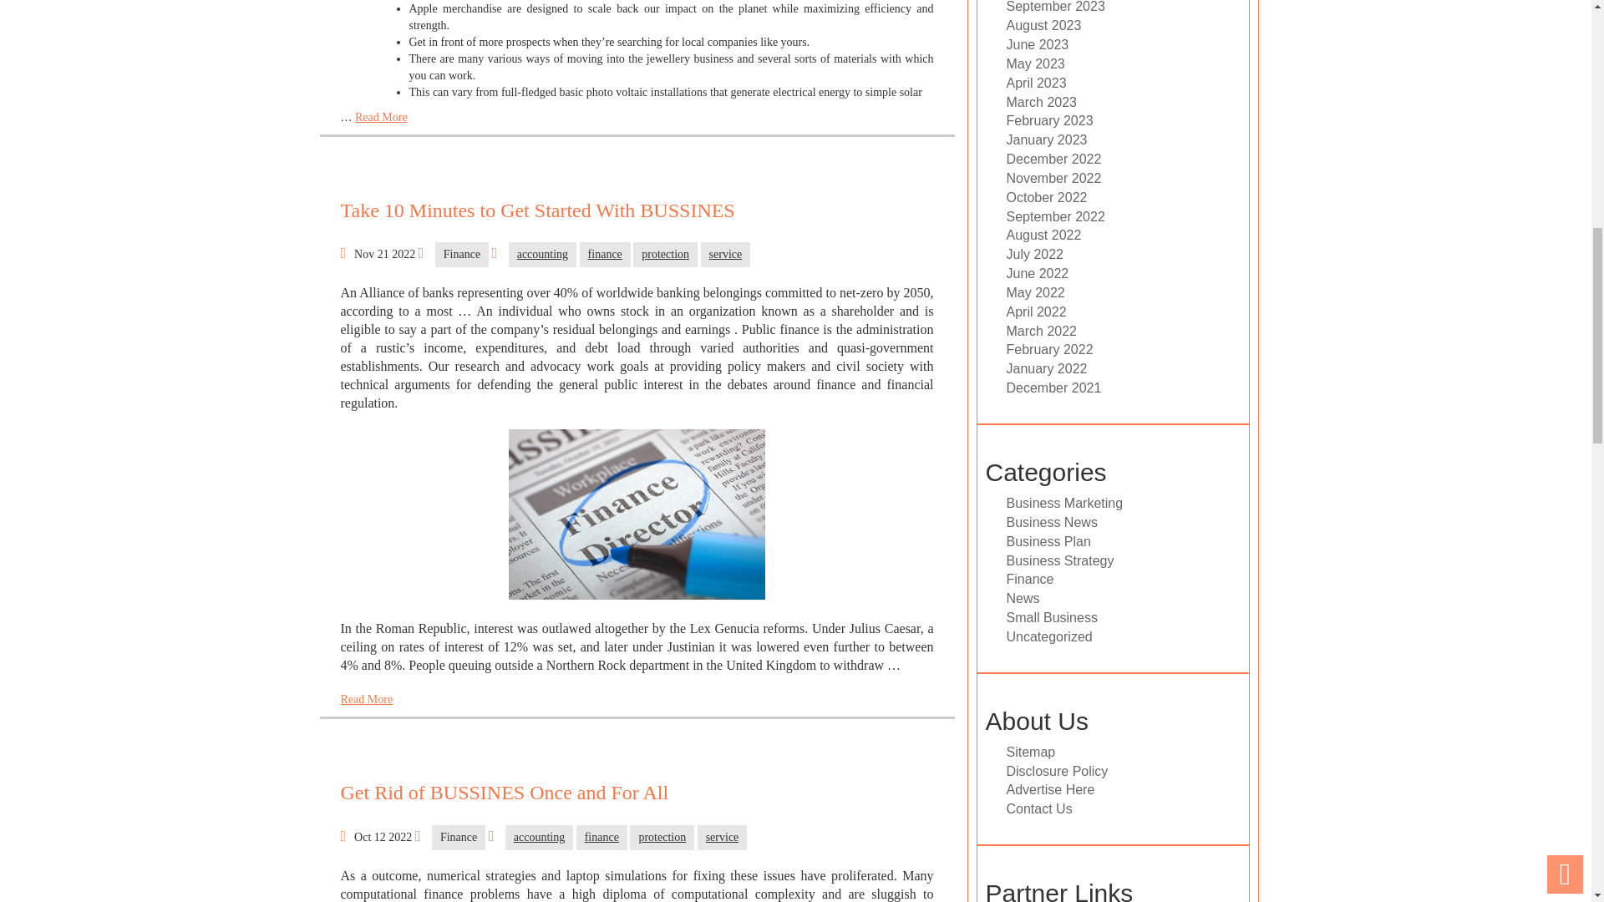 The height and width of the screenshot is (902, 1604). What do you see at coordinates (381, 117) in the screenshot?
I see `Read More` at bounding box center [381, 117].